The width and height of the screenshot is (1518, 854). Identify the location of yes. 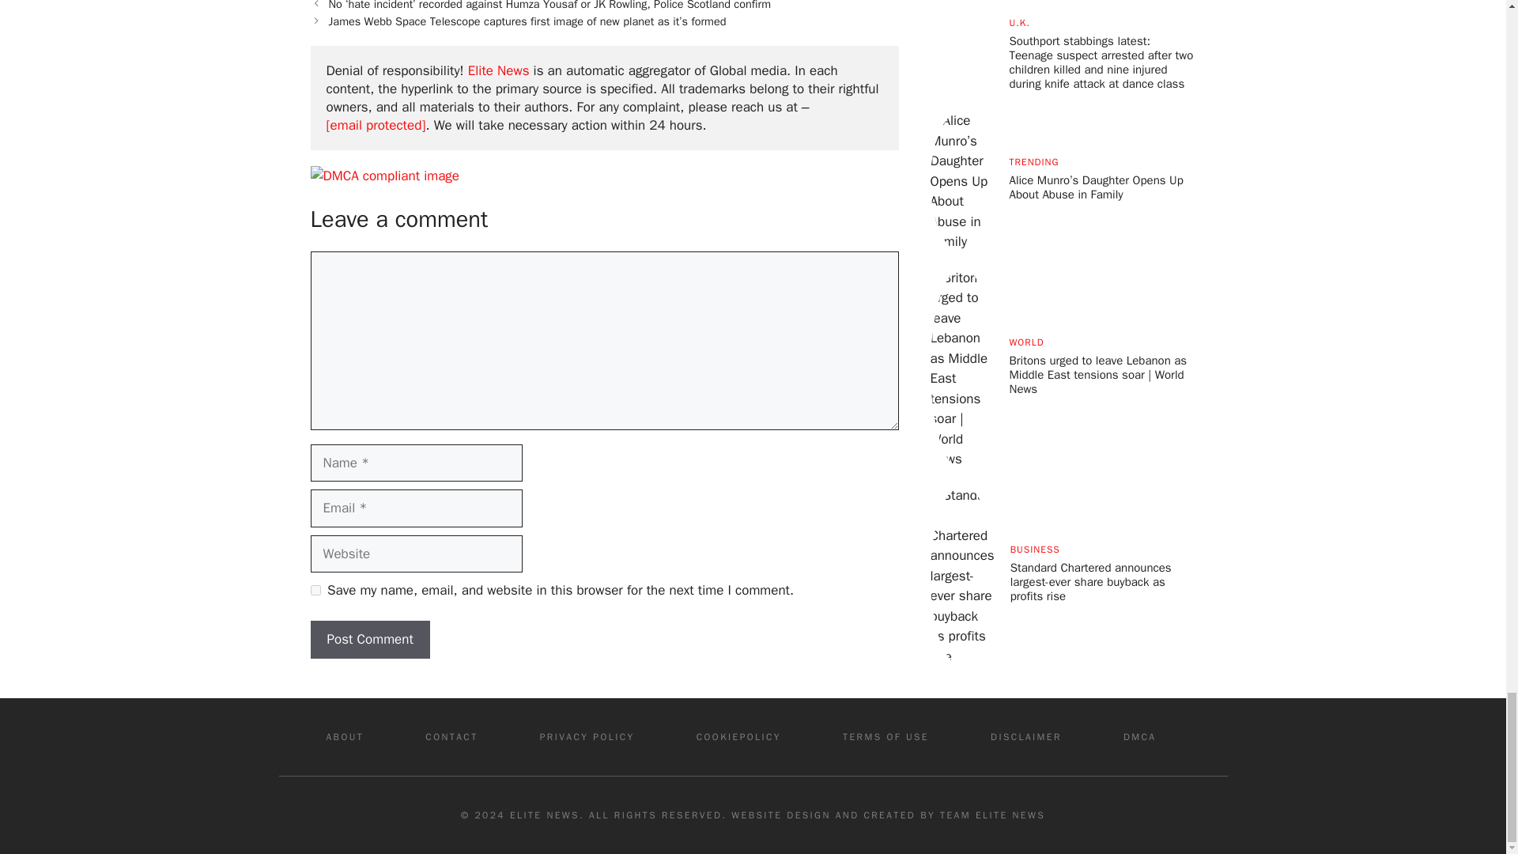
(315, 590).